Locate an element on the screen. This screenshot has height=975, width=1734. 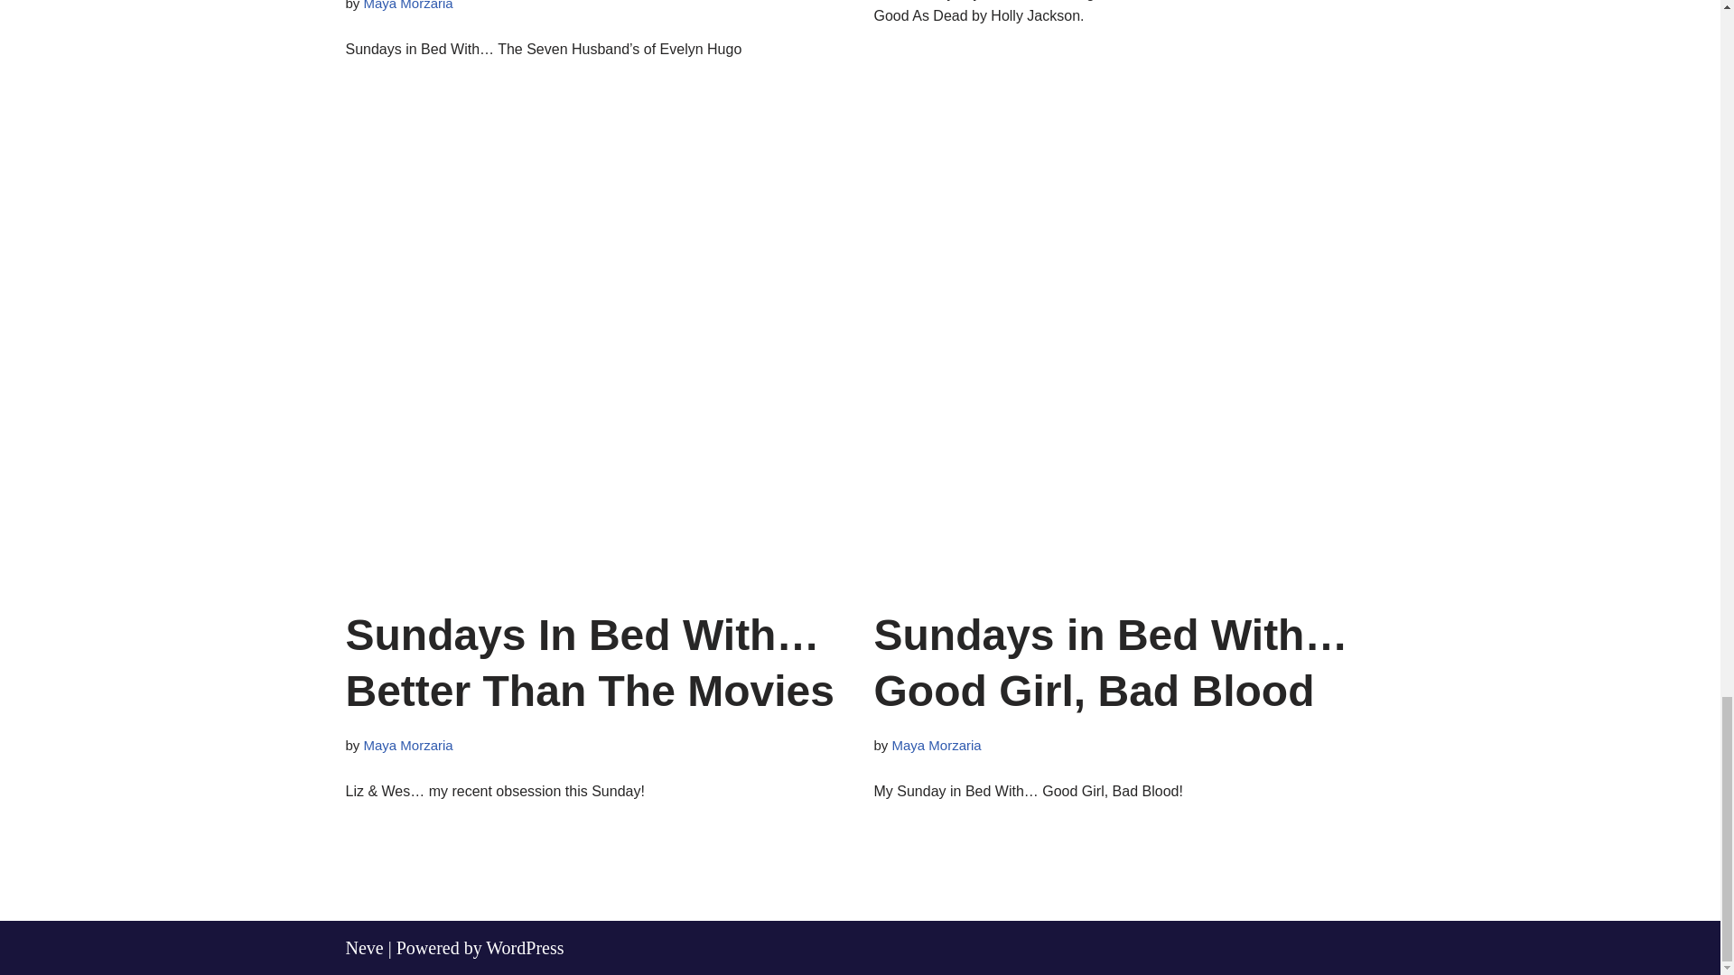
Posts by Maya Morzaria is located at coordinates (408, 5).